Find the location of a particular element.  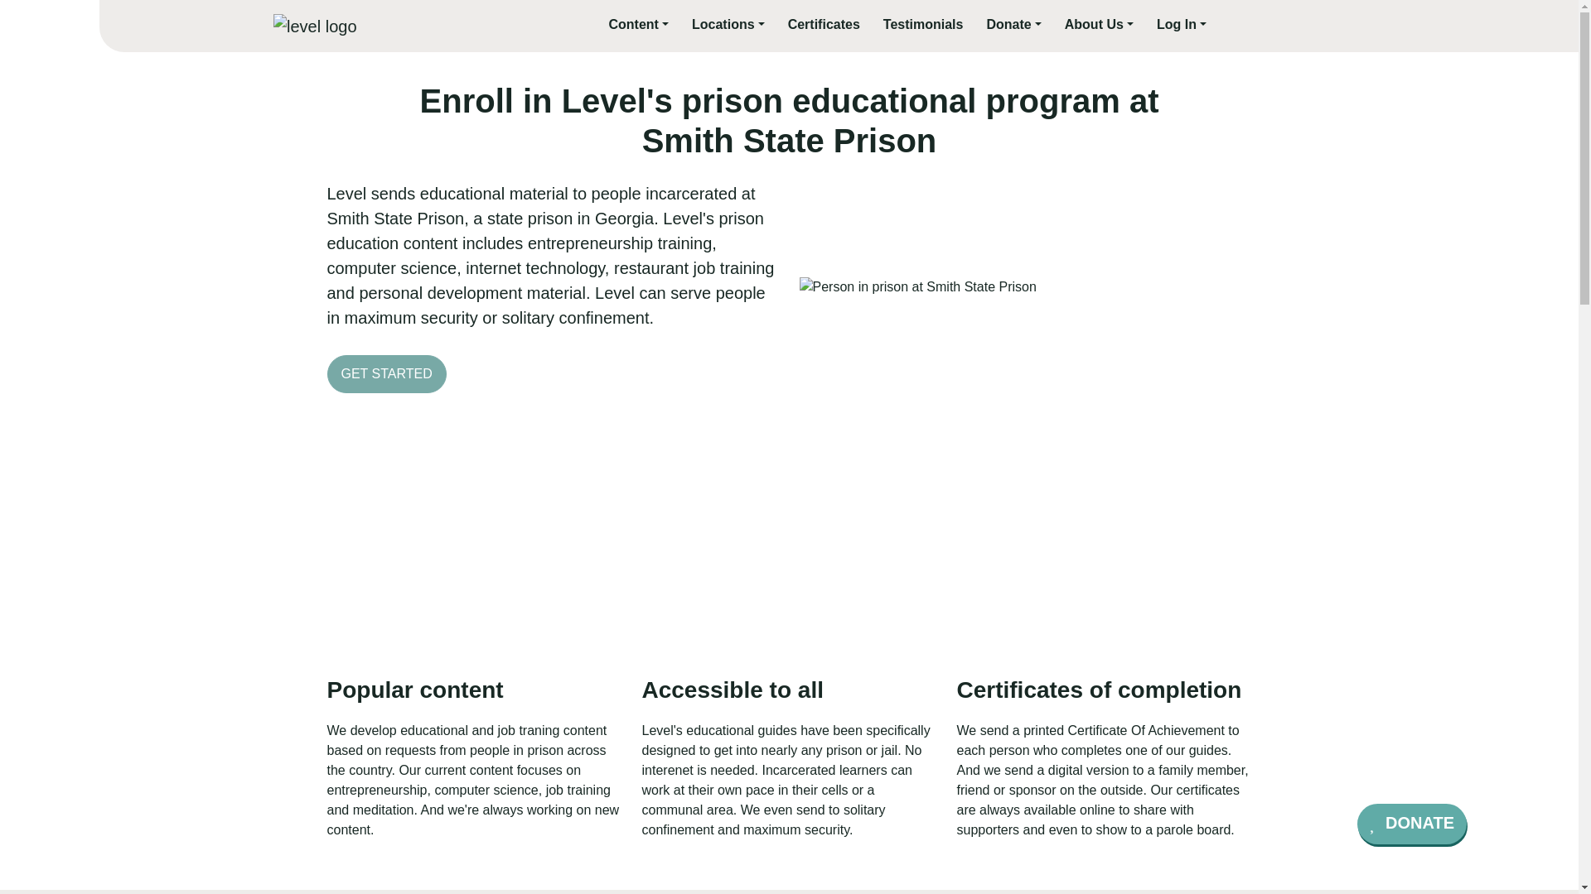

Log In is located at coordinates (1181, 25).